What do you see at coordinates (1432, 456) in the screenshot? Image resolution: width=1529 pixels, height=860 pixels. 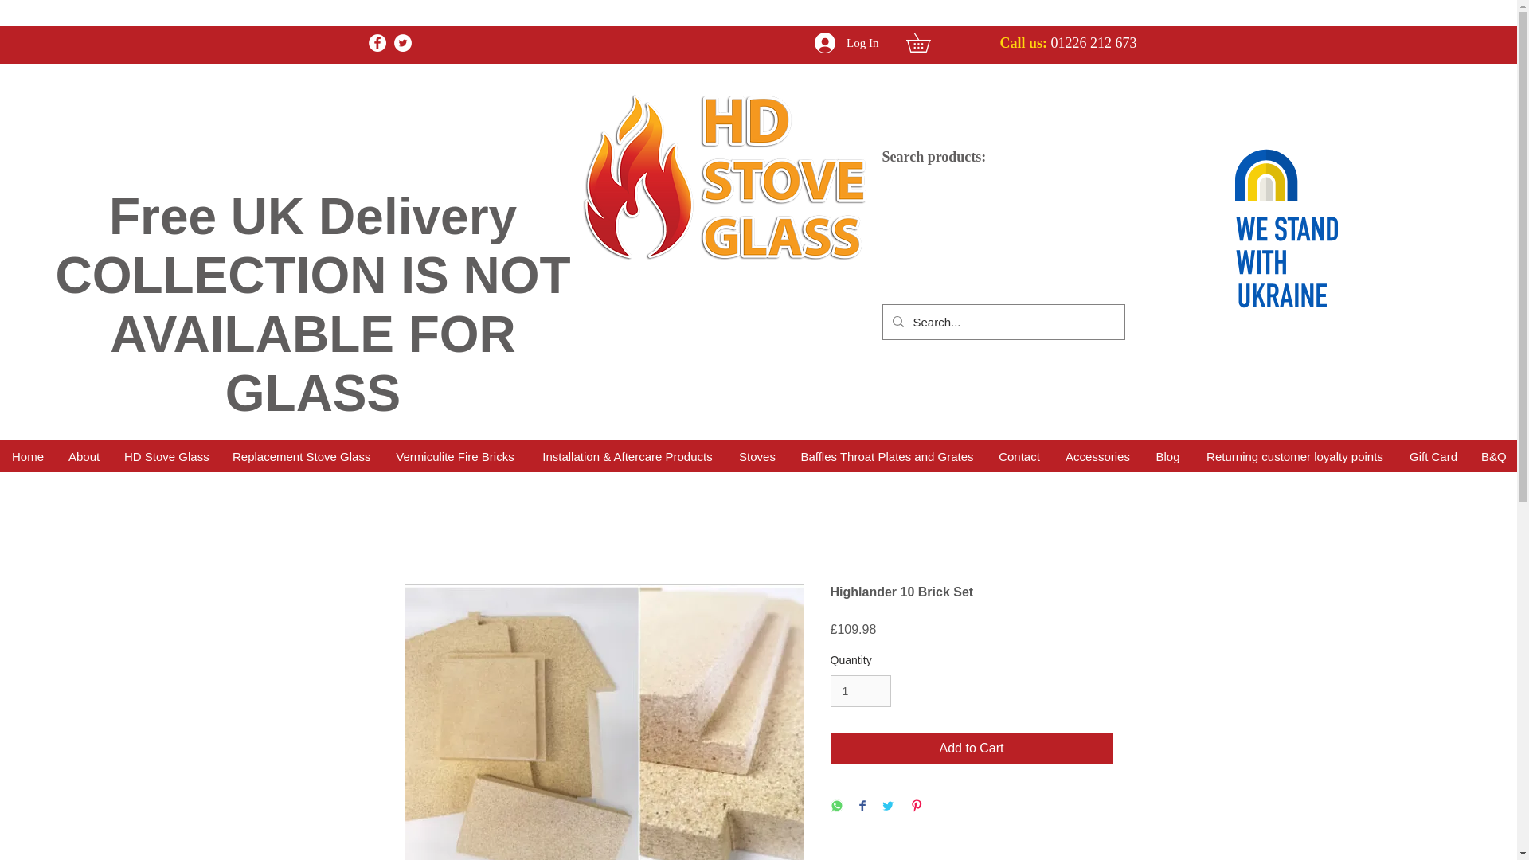 I see `Gift Card` at bounding box center [1432, 456].